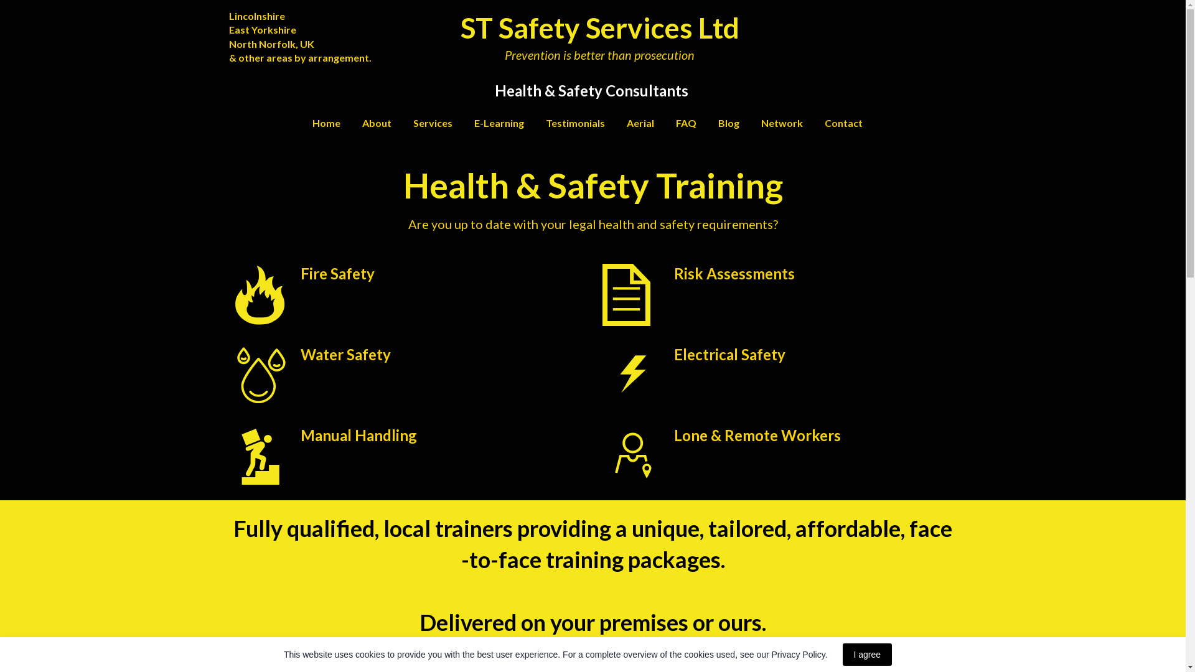 The image size is (1195, 672). Describe the element at coordinates (728, 123) in the screenshot. I see `Blog` at that location.